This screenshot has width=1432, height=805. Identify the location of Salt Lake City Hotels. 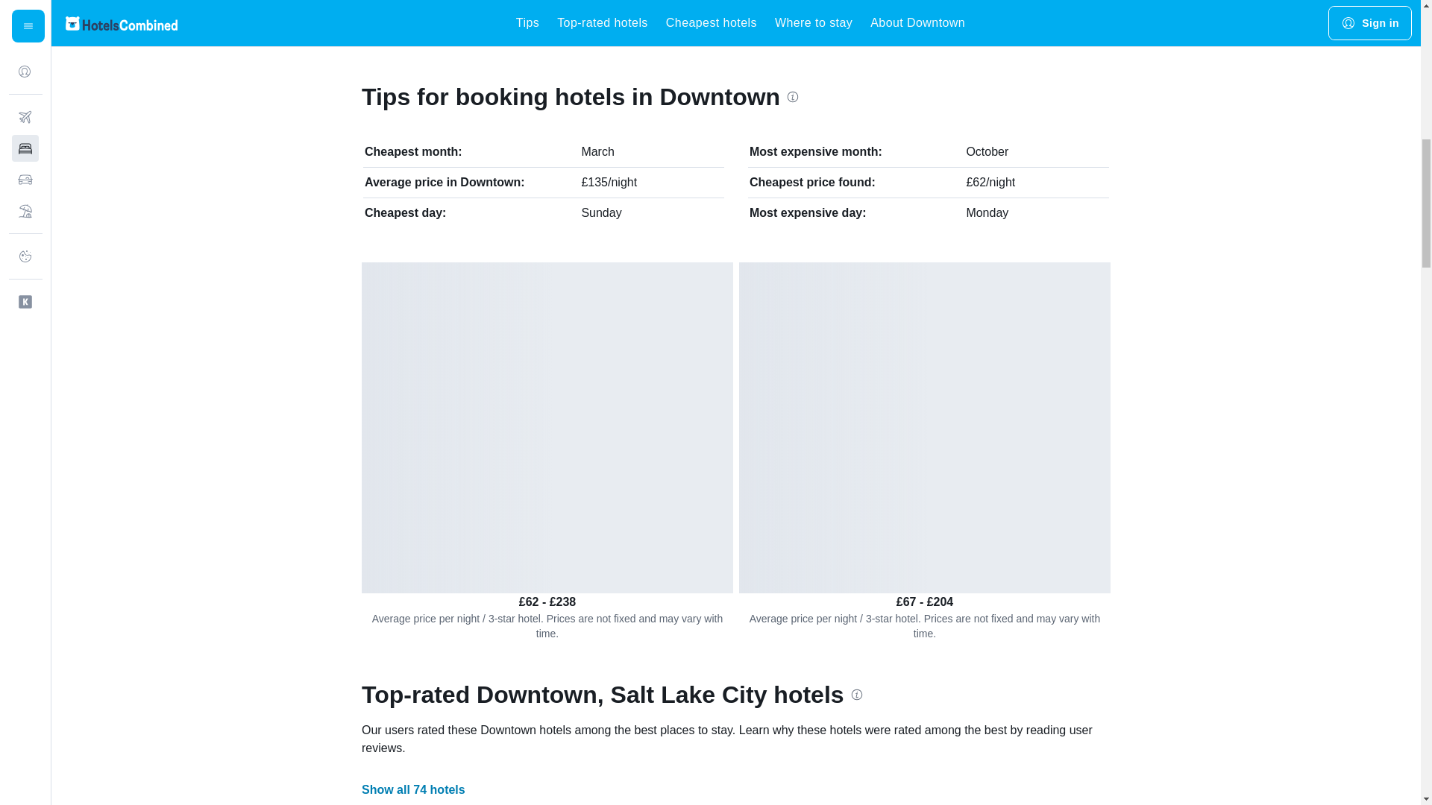
(668, 22).